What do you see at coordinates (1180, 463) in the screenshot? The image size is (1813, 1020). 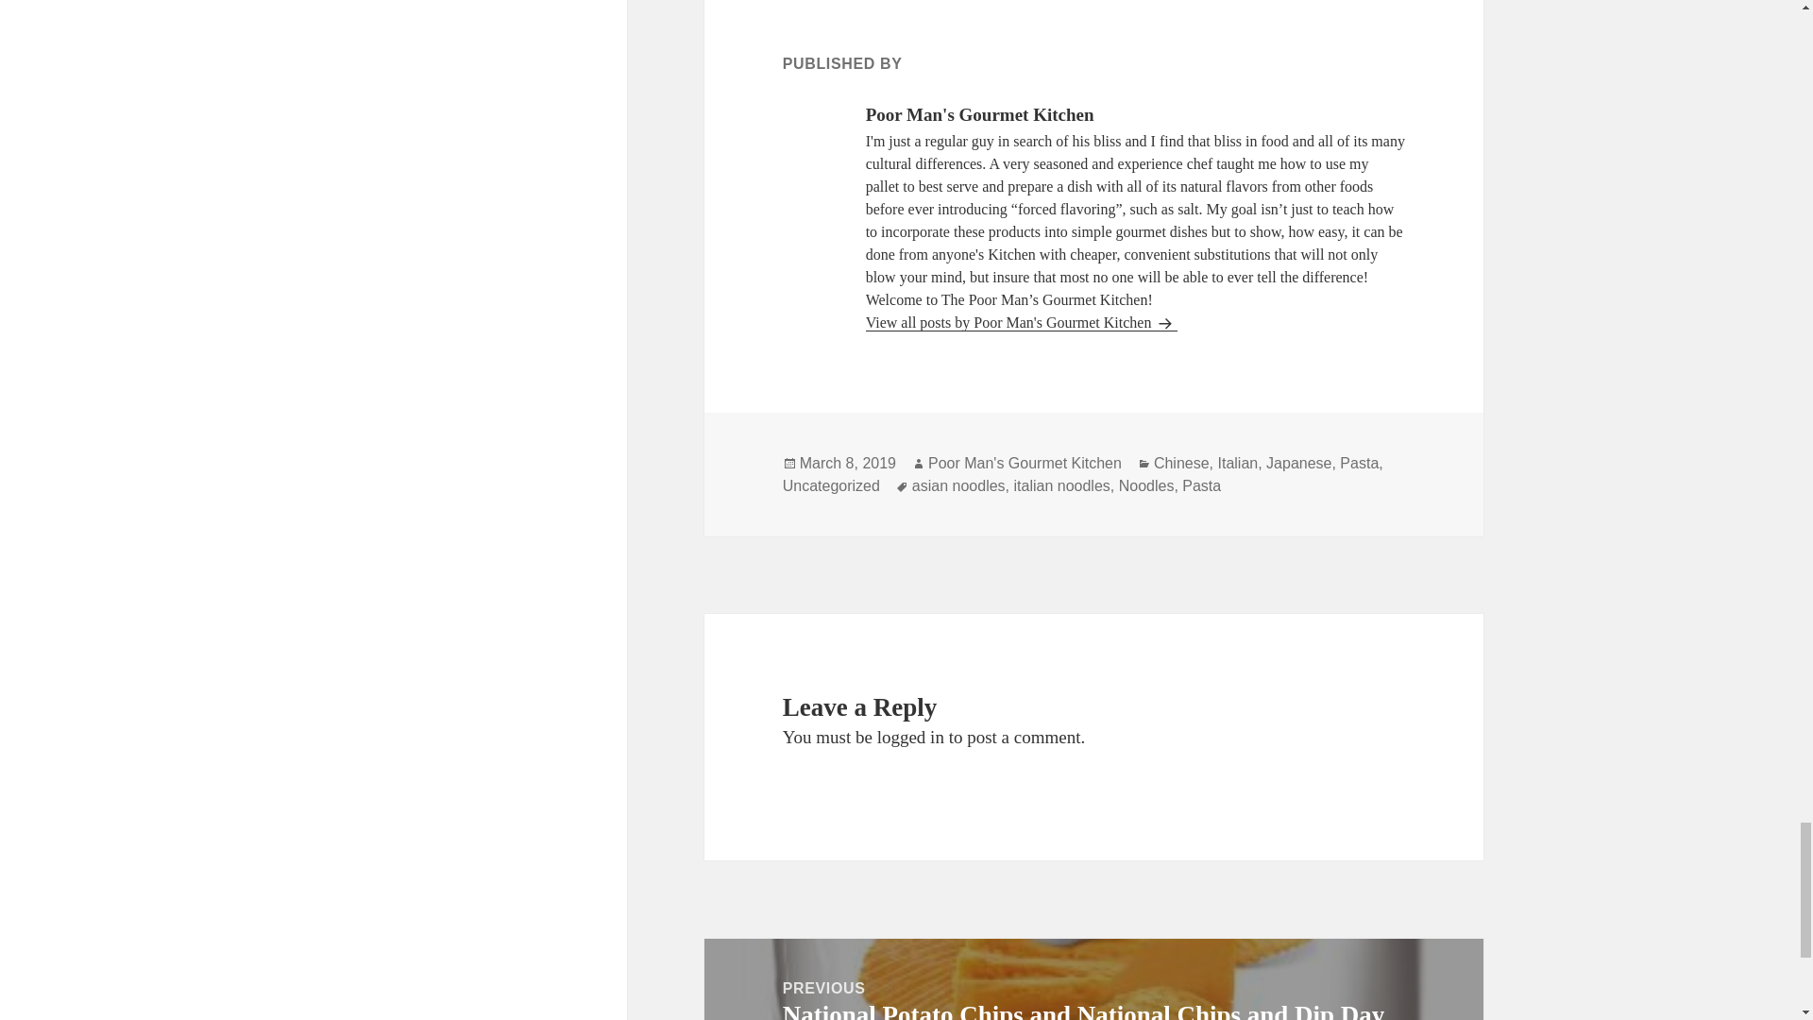 I see `Chinese` at bounding box center [1180, 463].